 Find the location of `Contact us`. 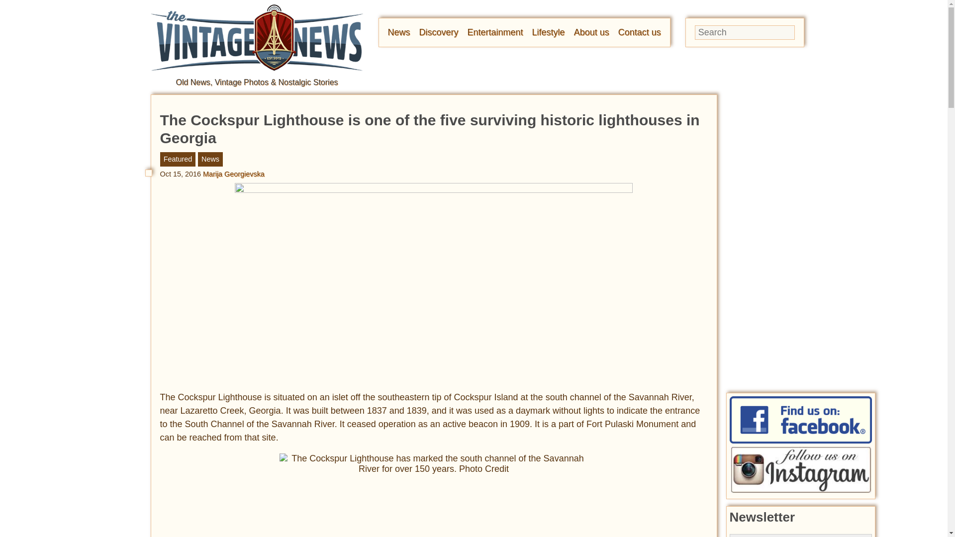

Contact us is located at coordinates (639, 32).